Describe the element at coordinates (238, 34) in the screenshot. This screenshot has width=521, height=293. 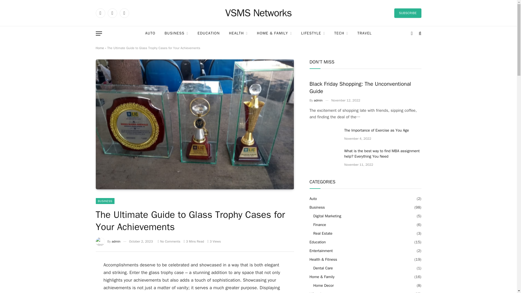
I see `HEALTH` at that location.